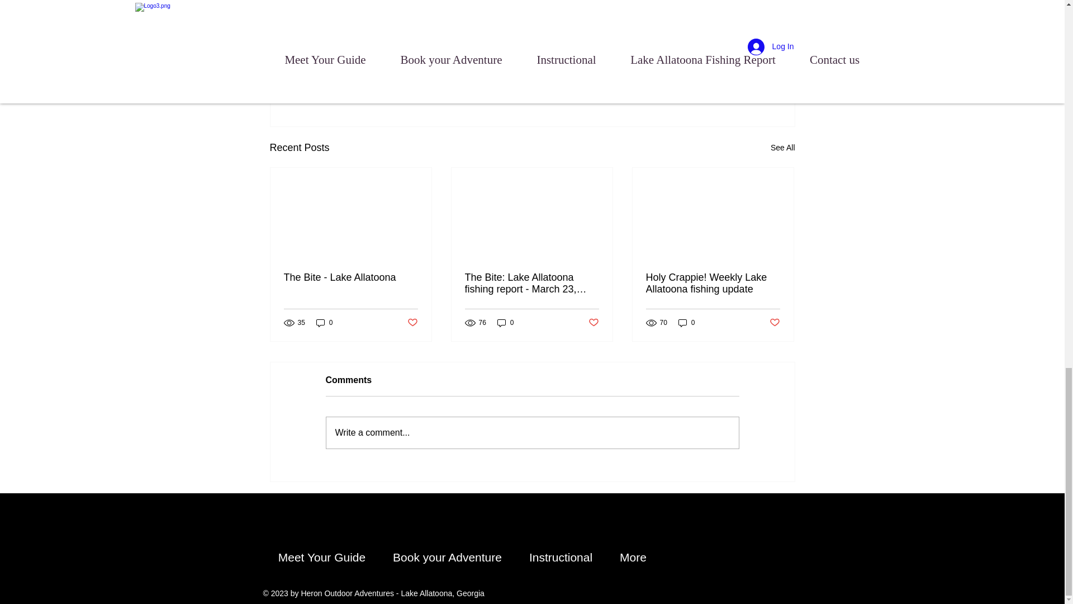 The image size is (1073, 604). I want to click on 0, so click(505, 322).